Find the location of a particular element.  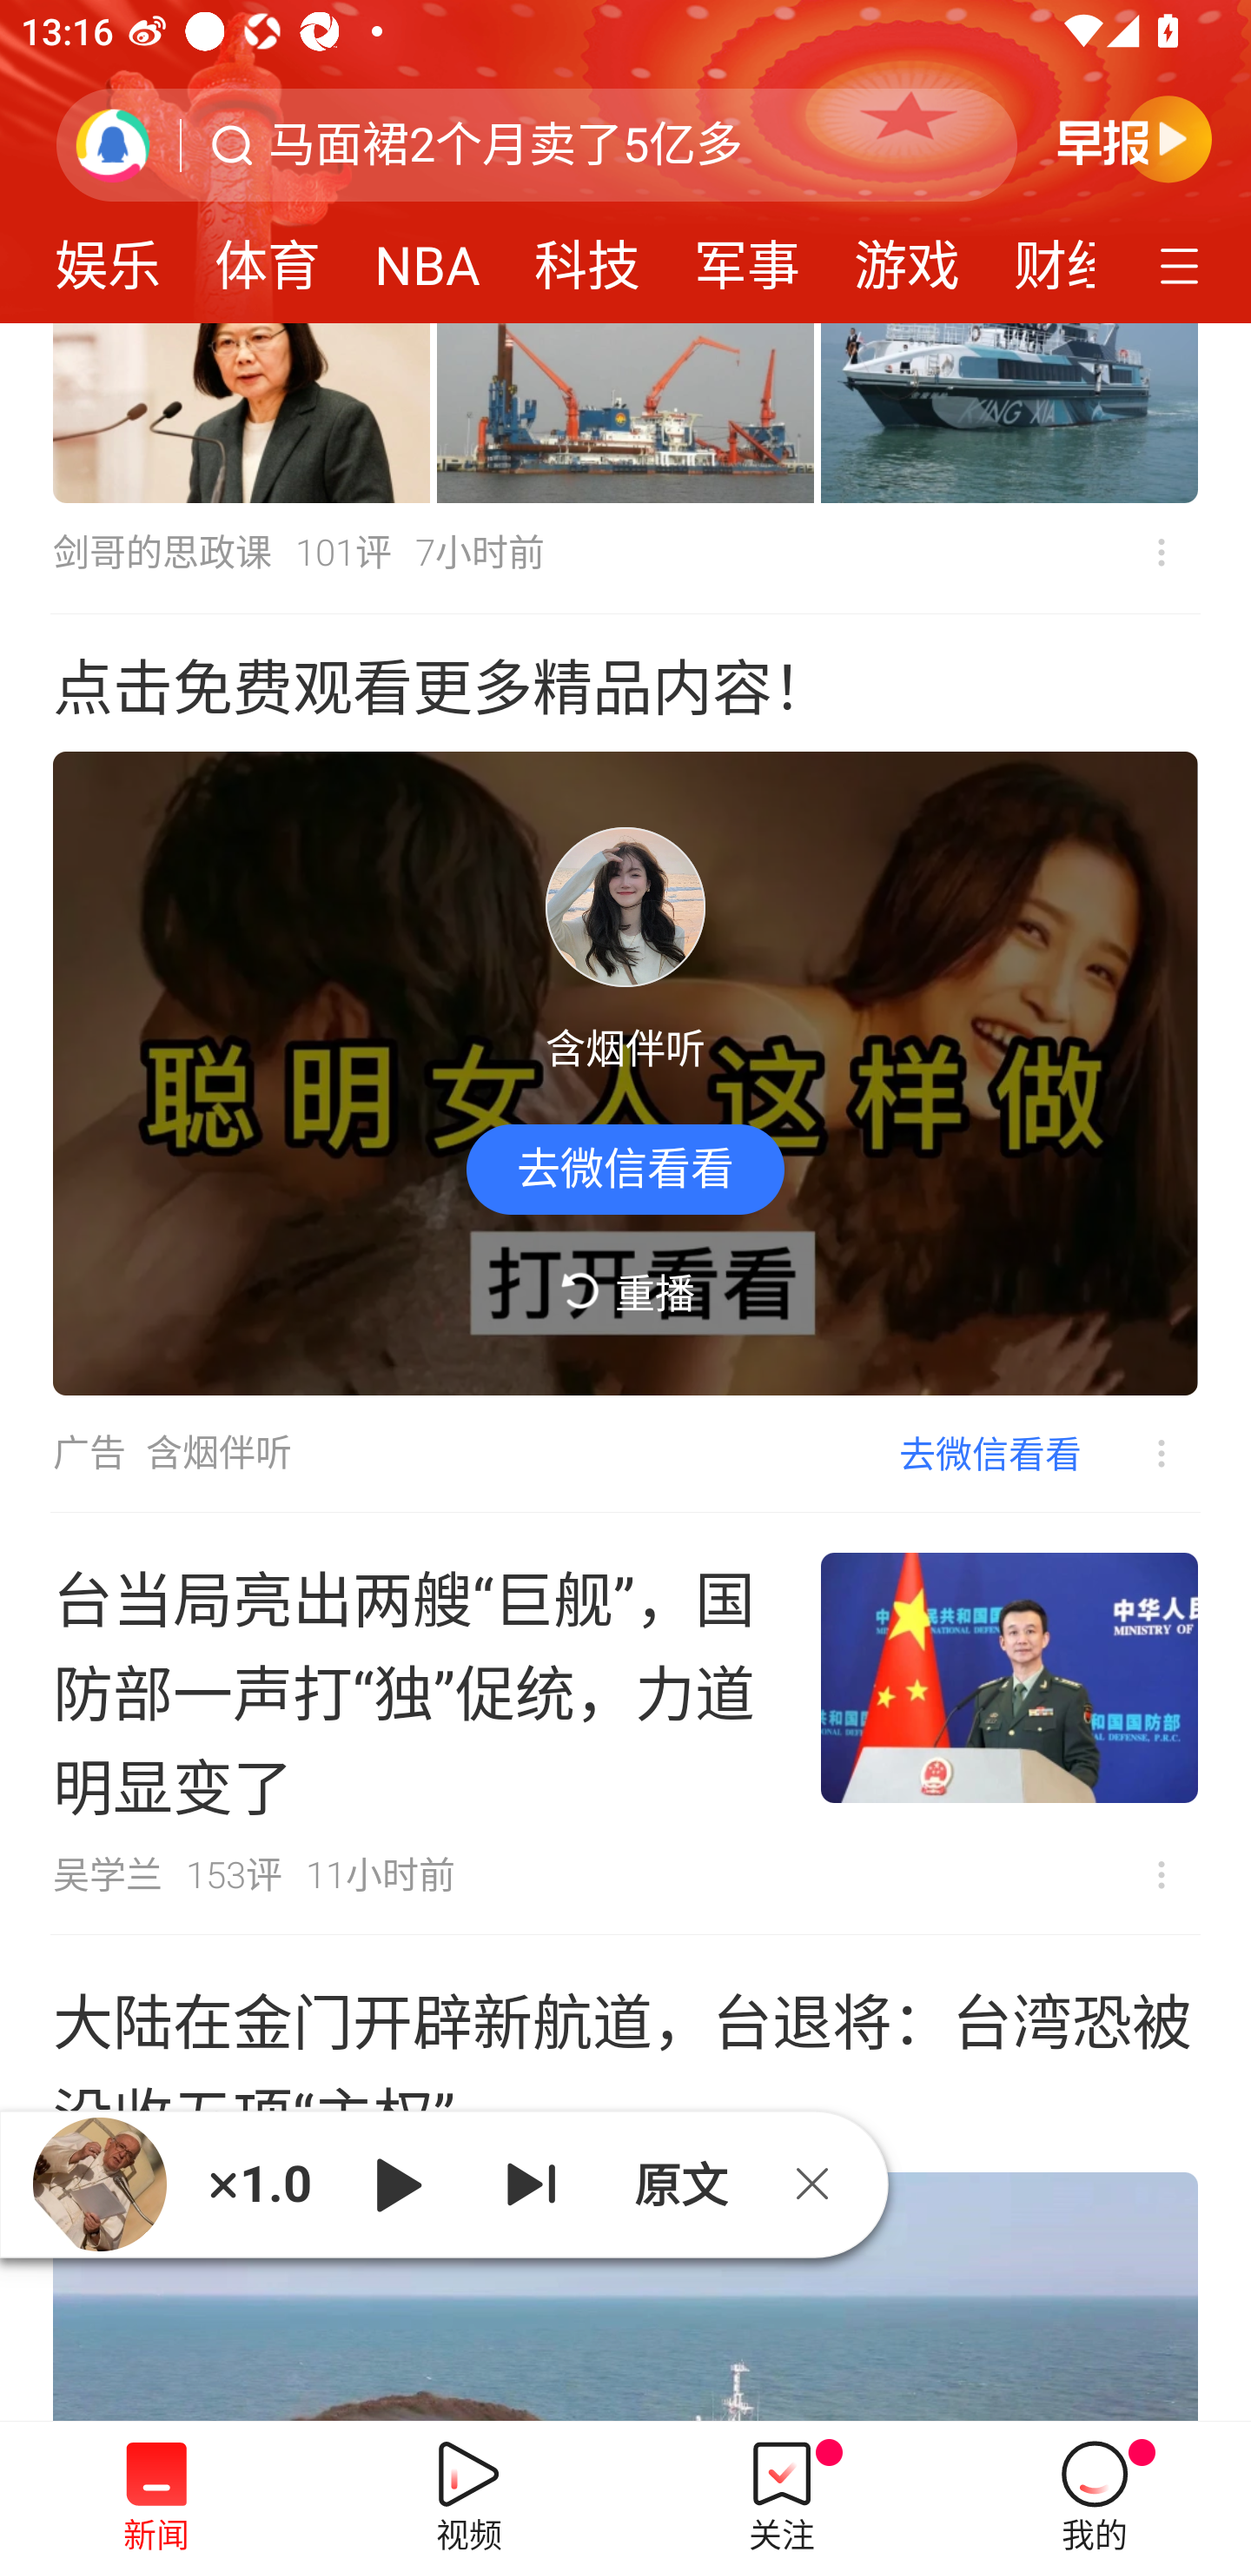

 不感兴趣 is located at coordinates (1140, 1455).